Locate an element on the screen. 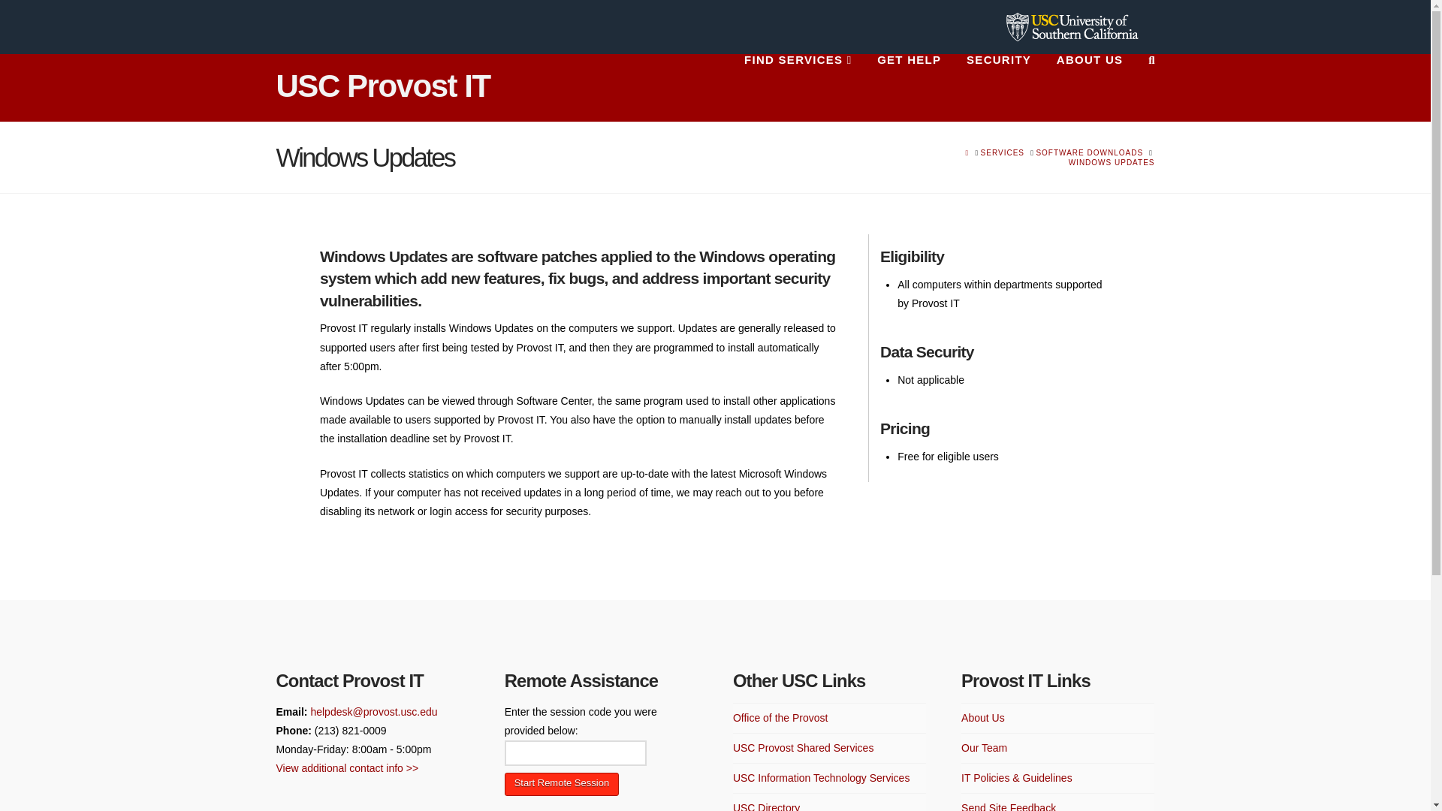 The height and width of the screenshot is (811, 1442). University of Southern California is located at coordinates (1072, 25).